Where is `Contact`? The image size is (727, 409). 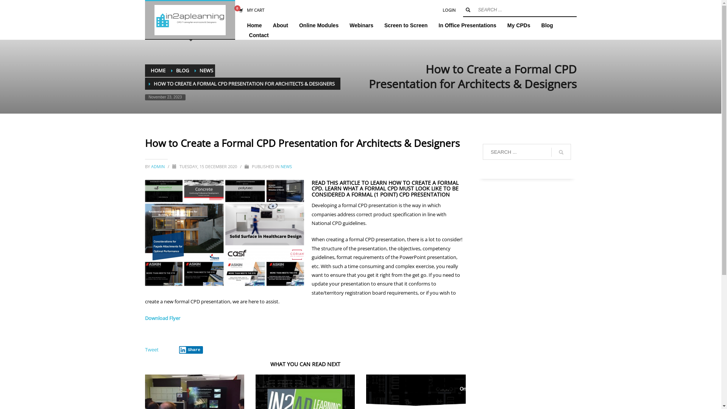
Contact is located at coordinates (259, 35).